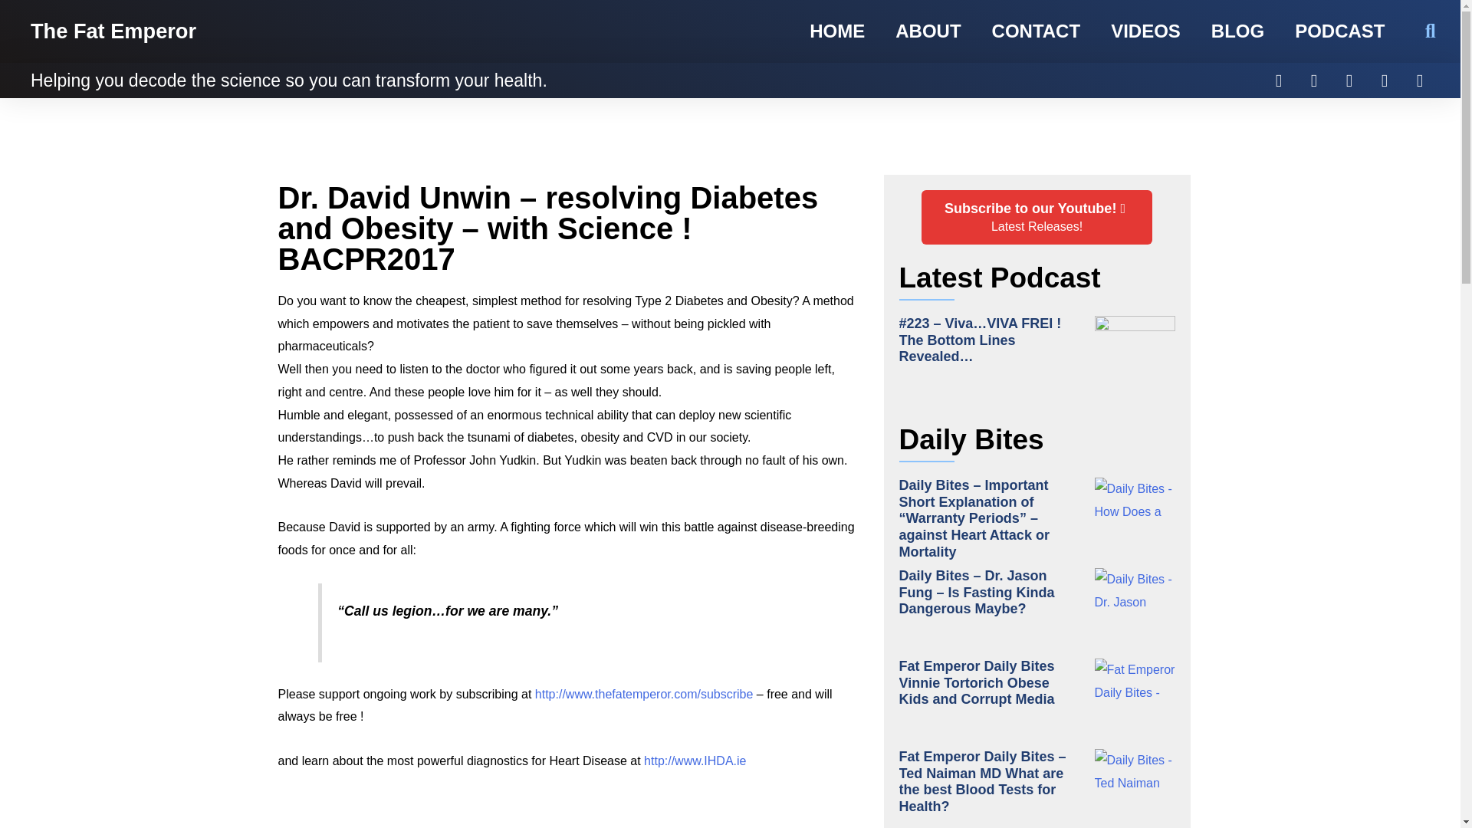 This screenshot has height=828, width=1472. Describe the element at coordinates (928, 31) in the screenshot. I see `HOME` at that location.